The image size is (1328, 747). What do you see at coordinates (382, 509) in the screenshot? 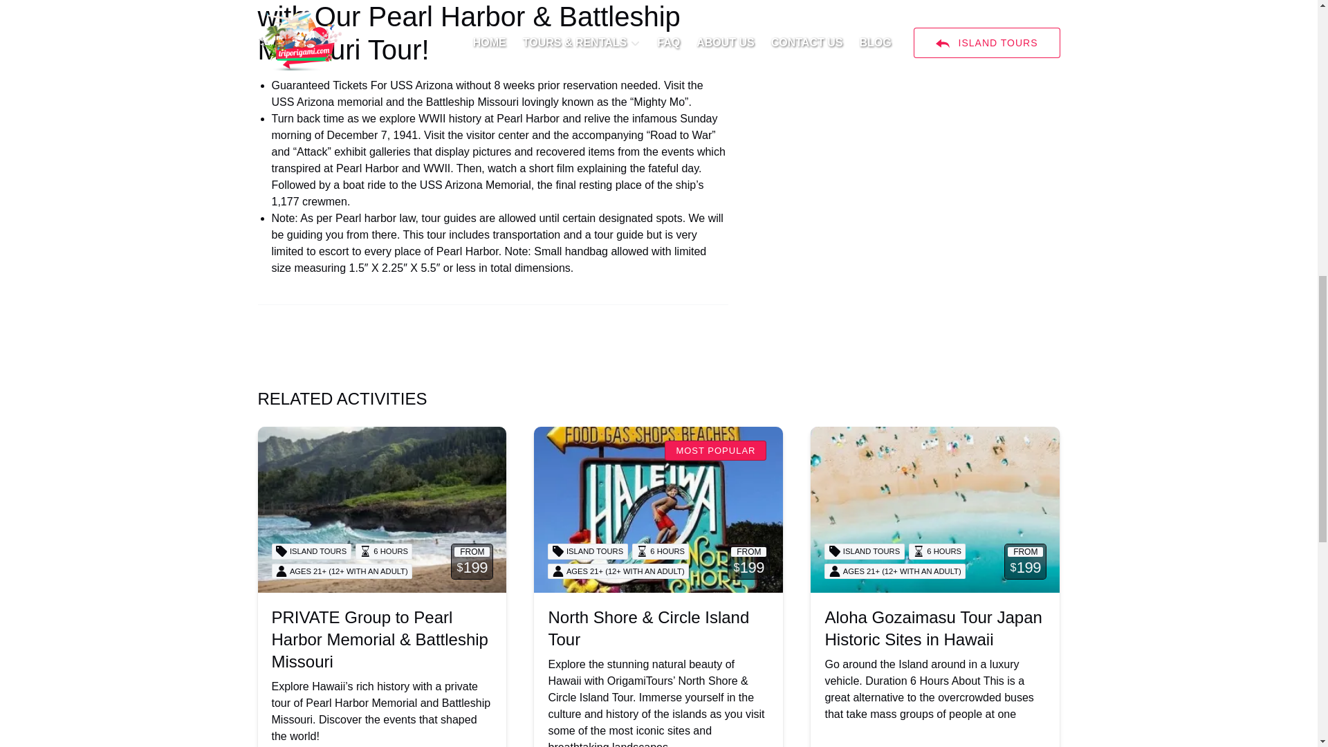
I see `activity link` at bounding box center [382, 509].